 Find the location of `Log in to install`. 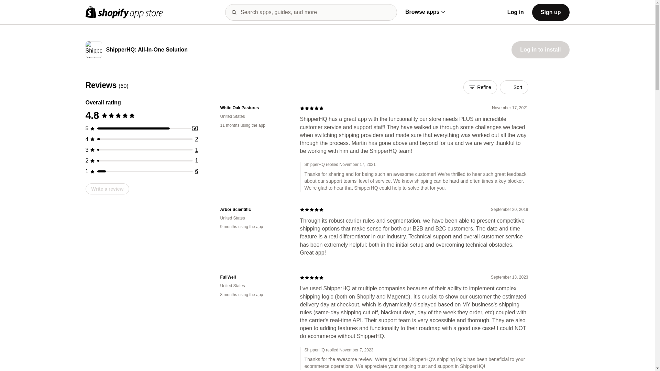

Log in to install is located at coordinates (540, 49).